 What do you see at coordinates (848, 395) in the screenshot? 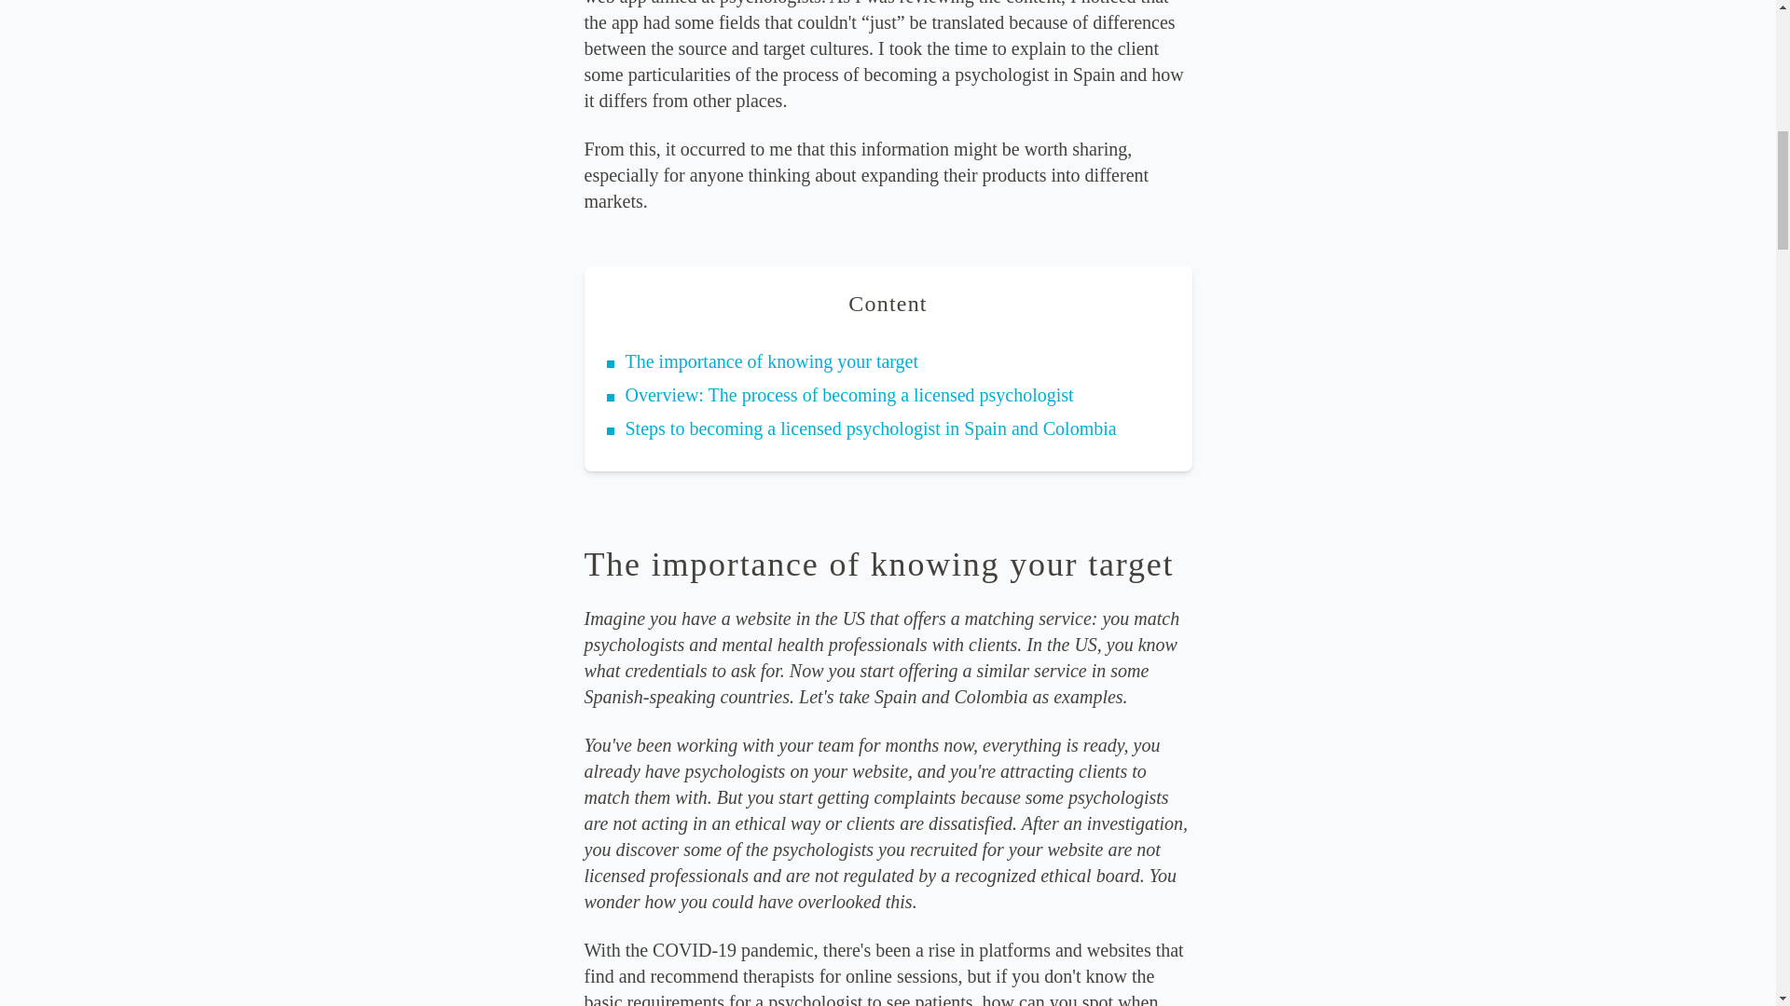
I see `Overview: The process of becoming a licensed psychologist` at bounding box center [848, 395].